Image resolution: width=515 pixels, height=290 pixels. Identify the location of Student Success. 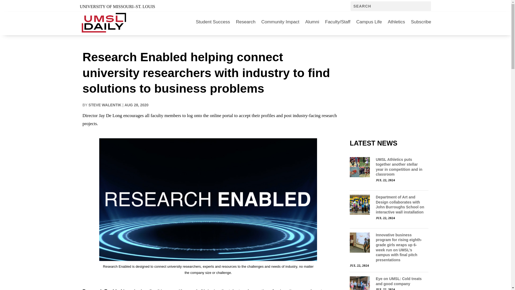
(213, 22).